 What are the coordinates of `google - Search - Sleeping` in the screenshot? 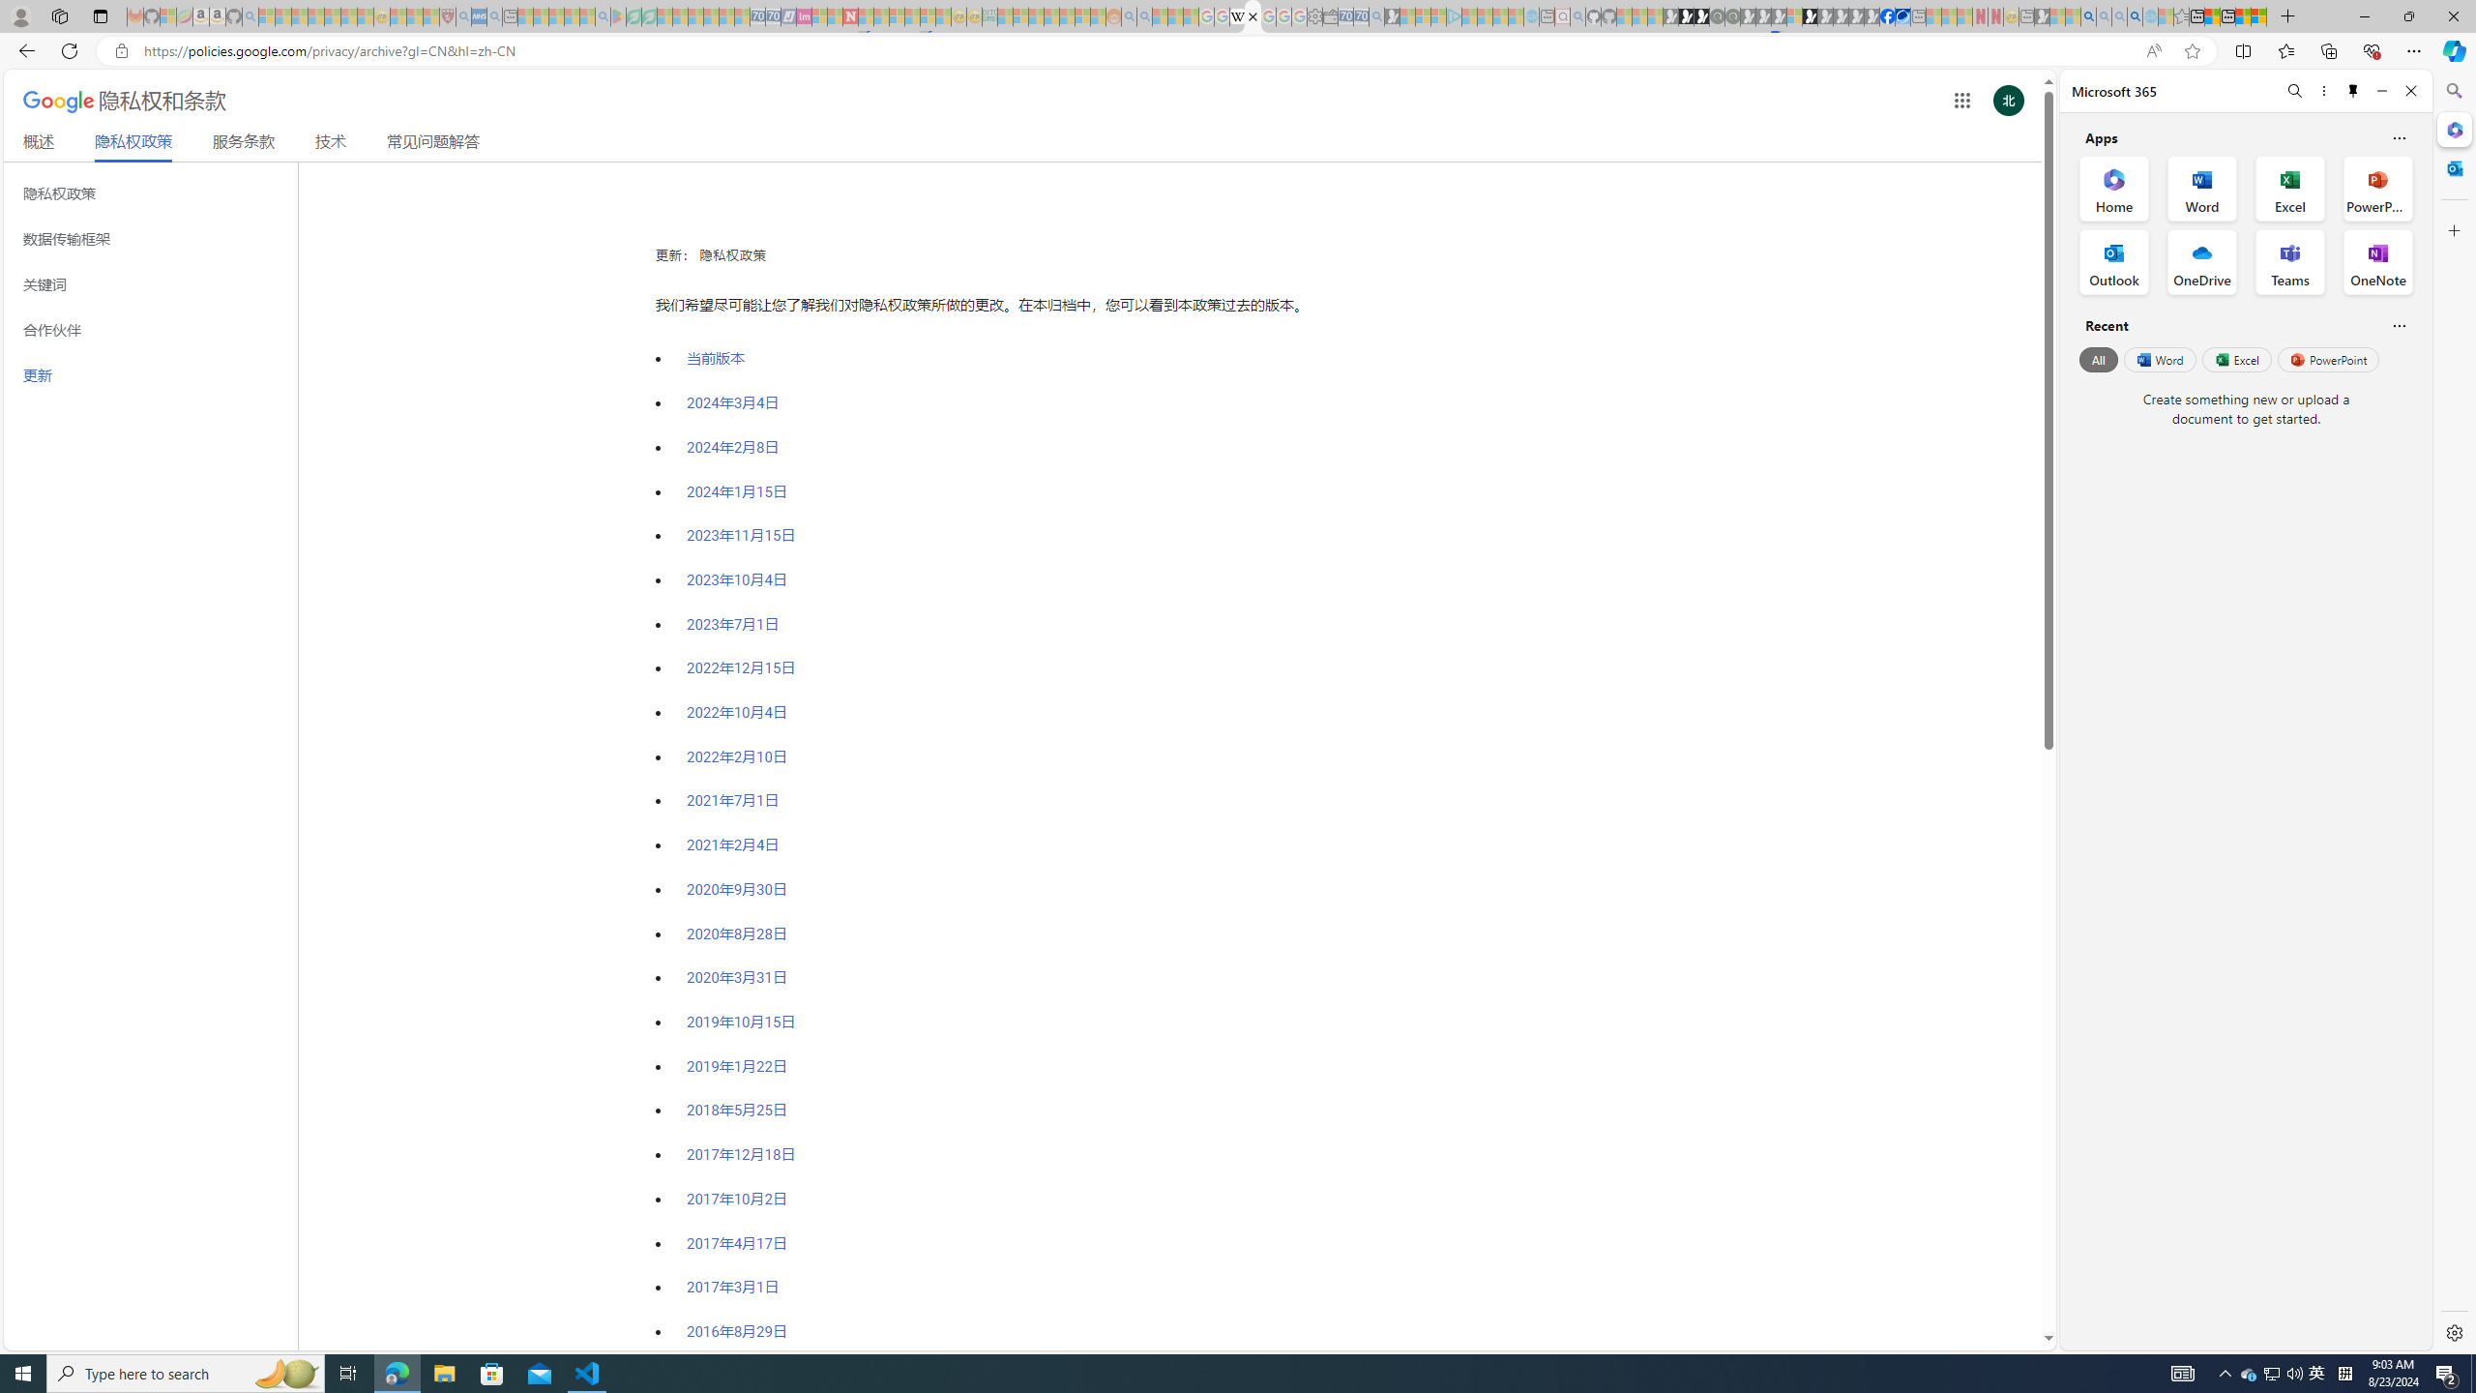 It's located at (603, 16).